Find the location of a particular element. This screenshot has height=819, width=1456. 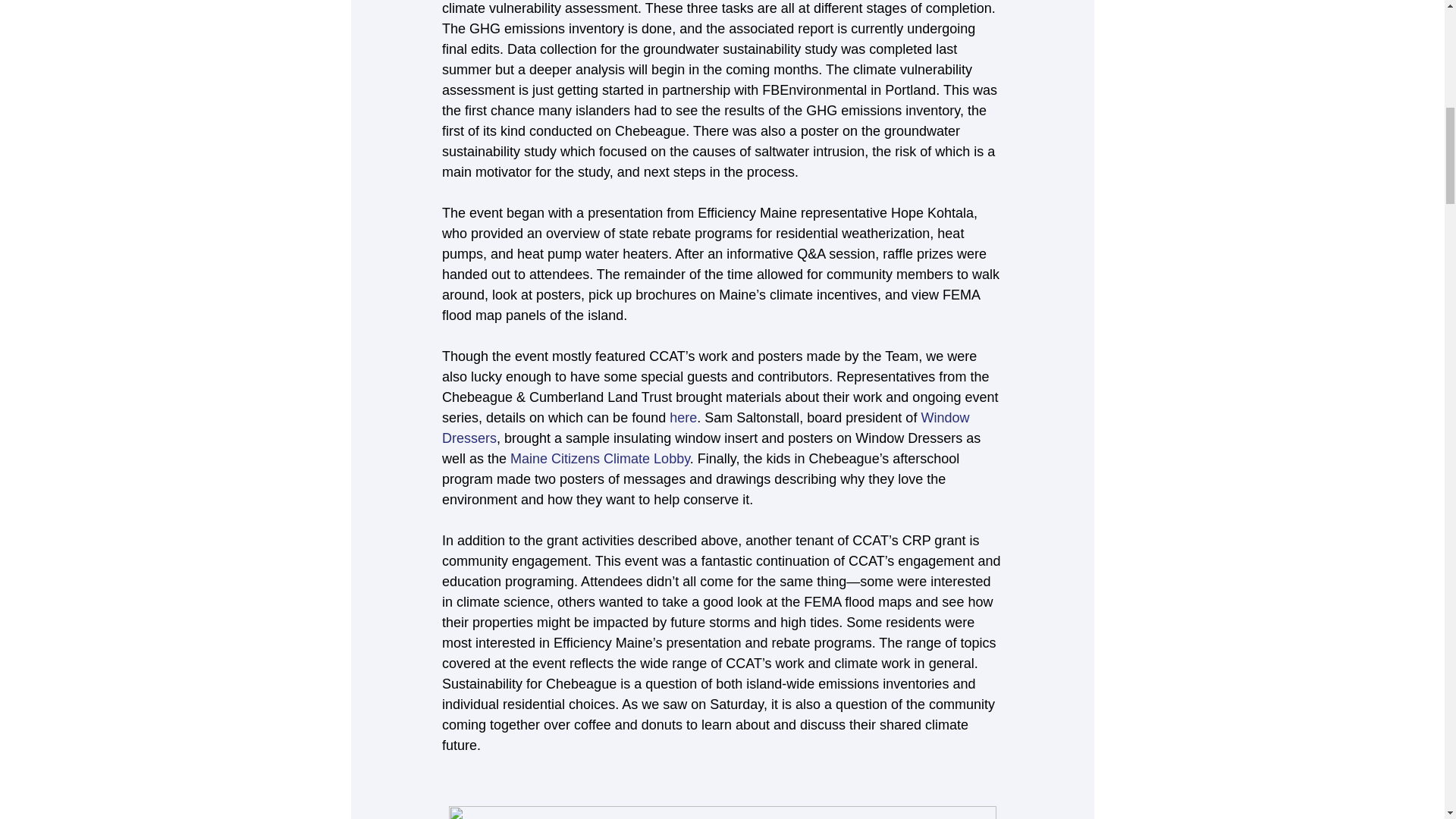

Window Dressers is located at coordinates (707, 428).